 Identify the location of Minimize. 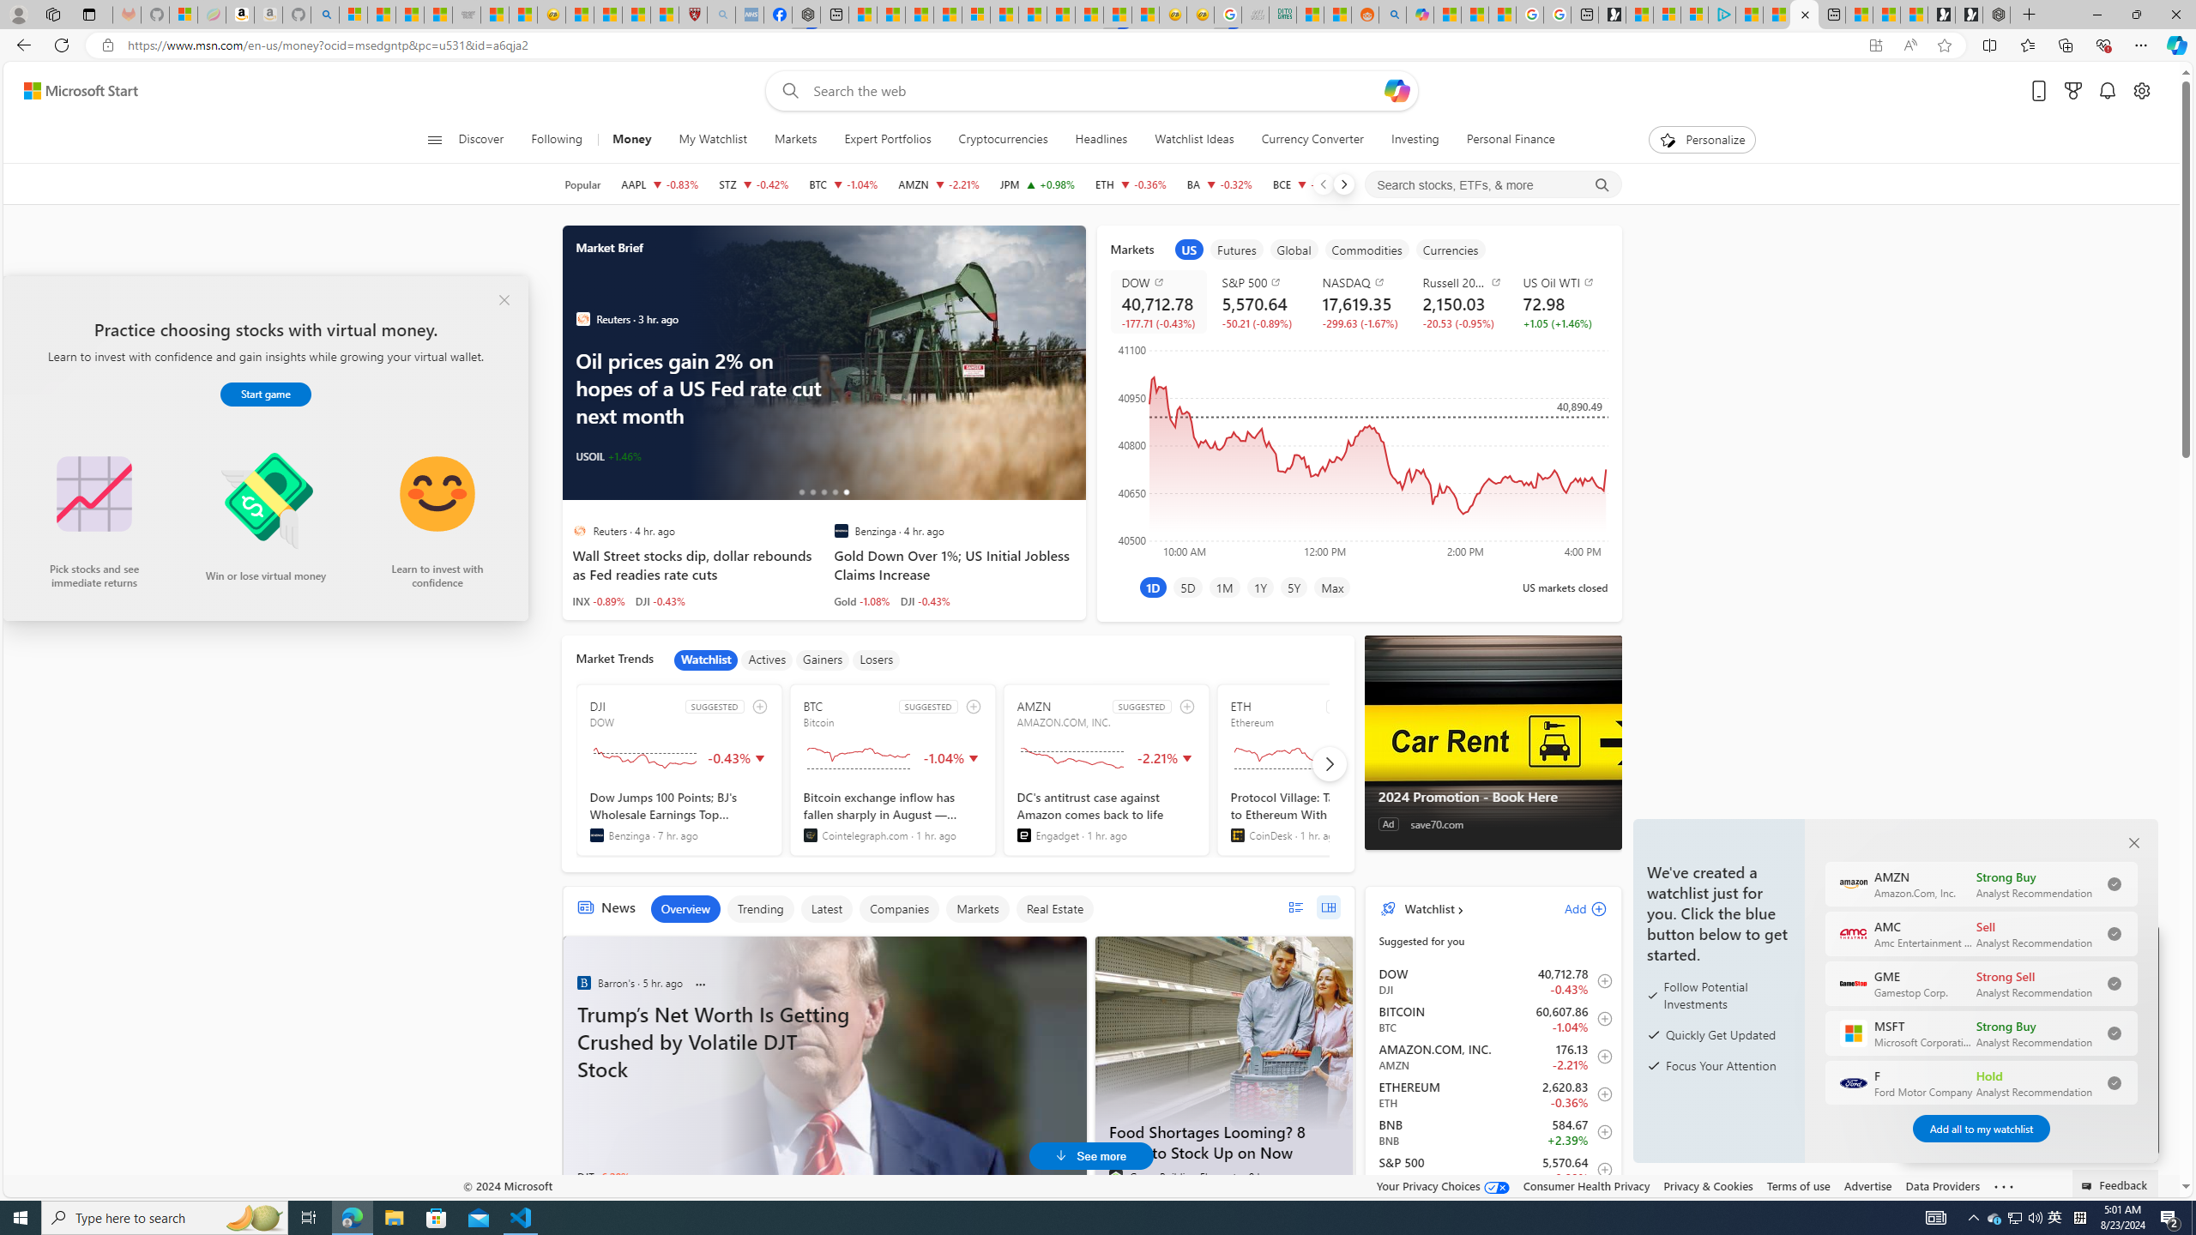
(2096, 15).